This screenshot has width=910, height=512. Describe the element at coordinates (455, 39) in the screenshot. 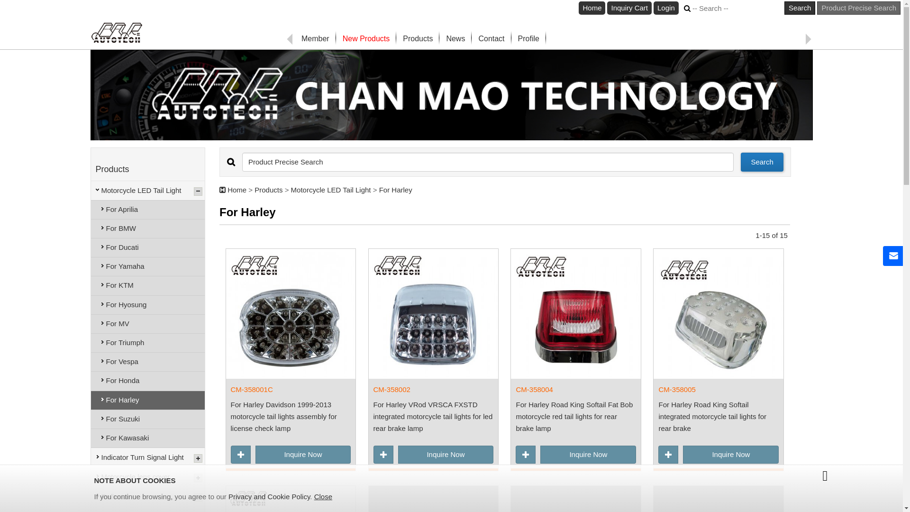

I see `News` at that location.